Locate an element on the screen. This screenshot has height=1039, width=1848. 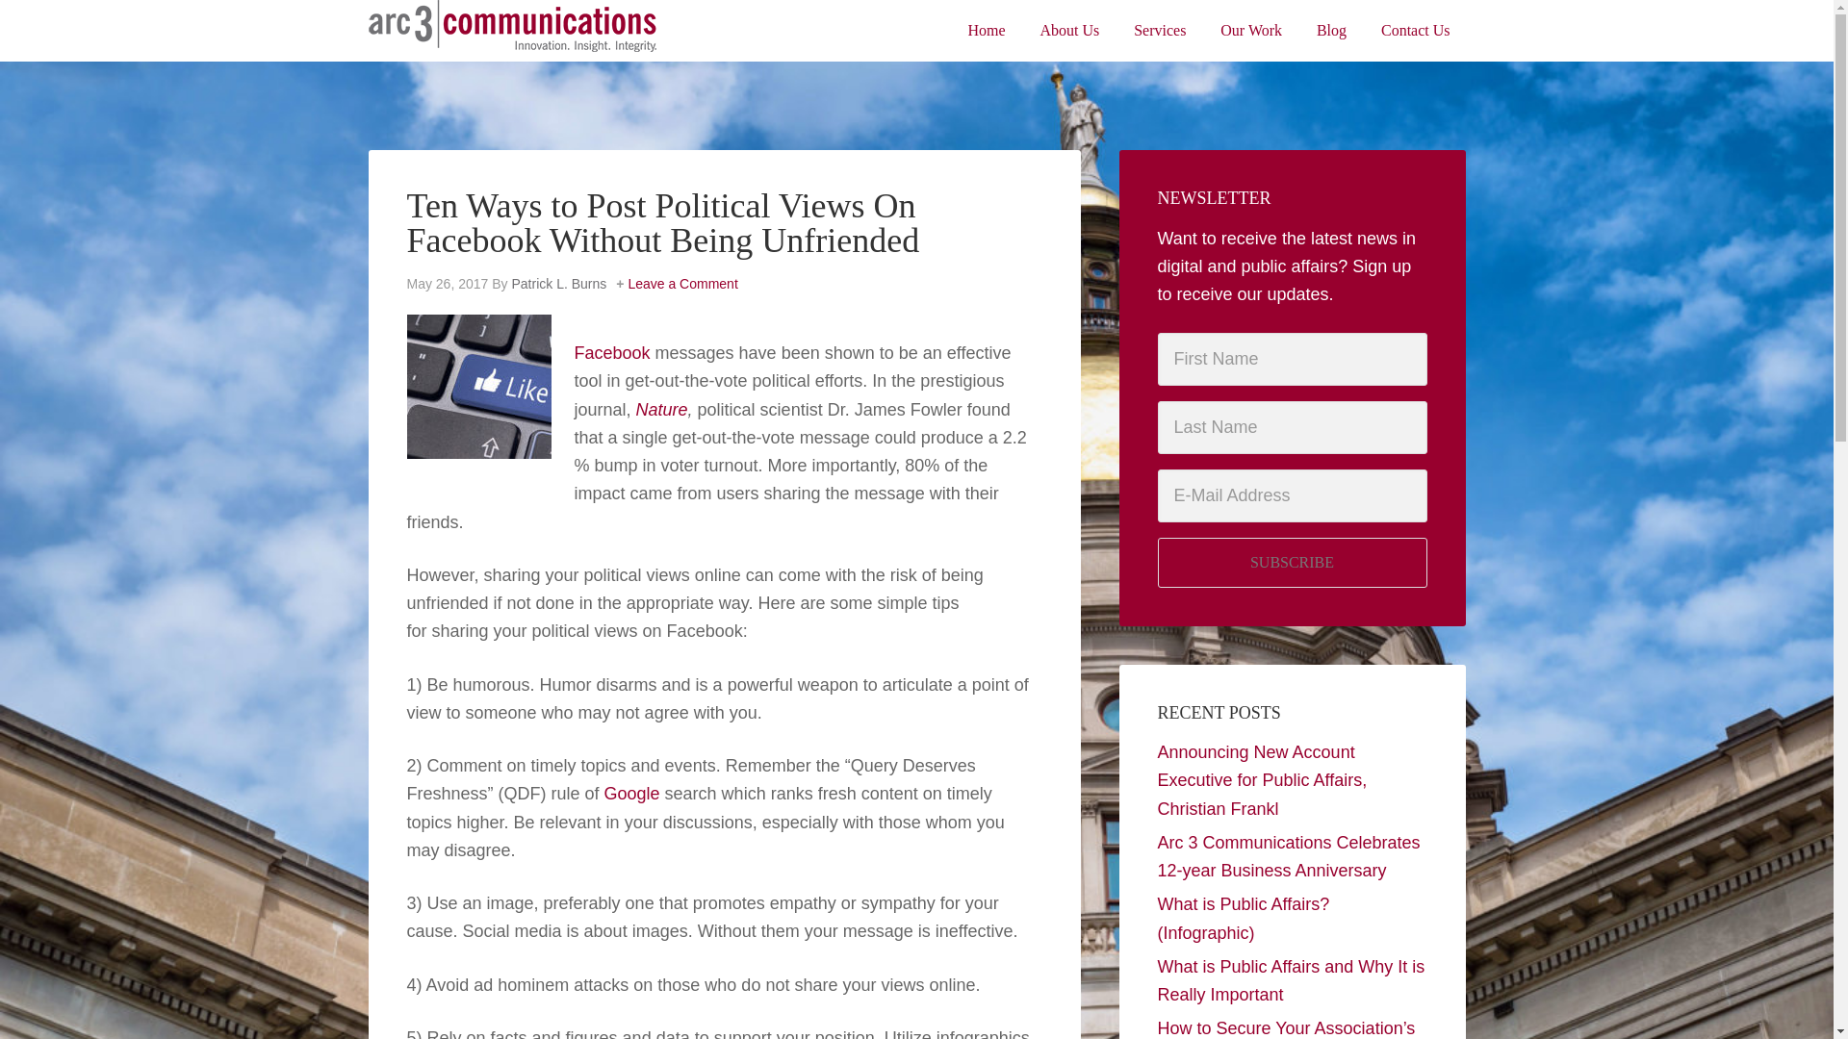
Nature is located at coordinates (661, 410).